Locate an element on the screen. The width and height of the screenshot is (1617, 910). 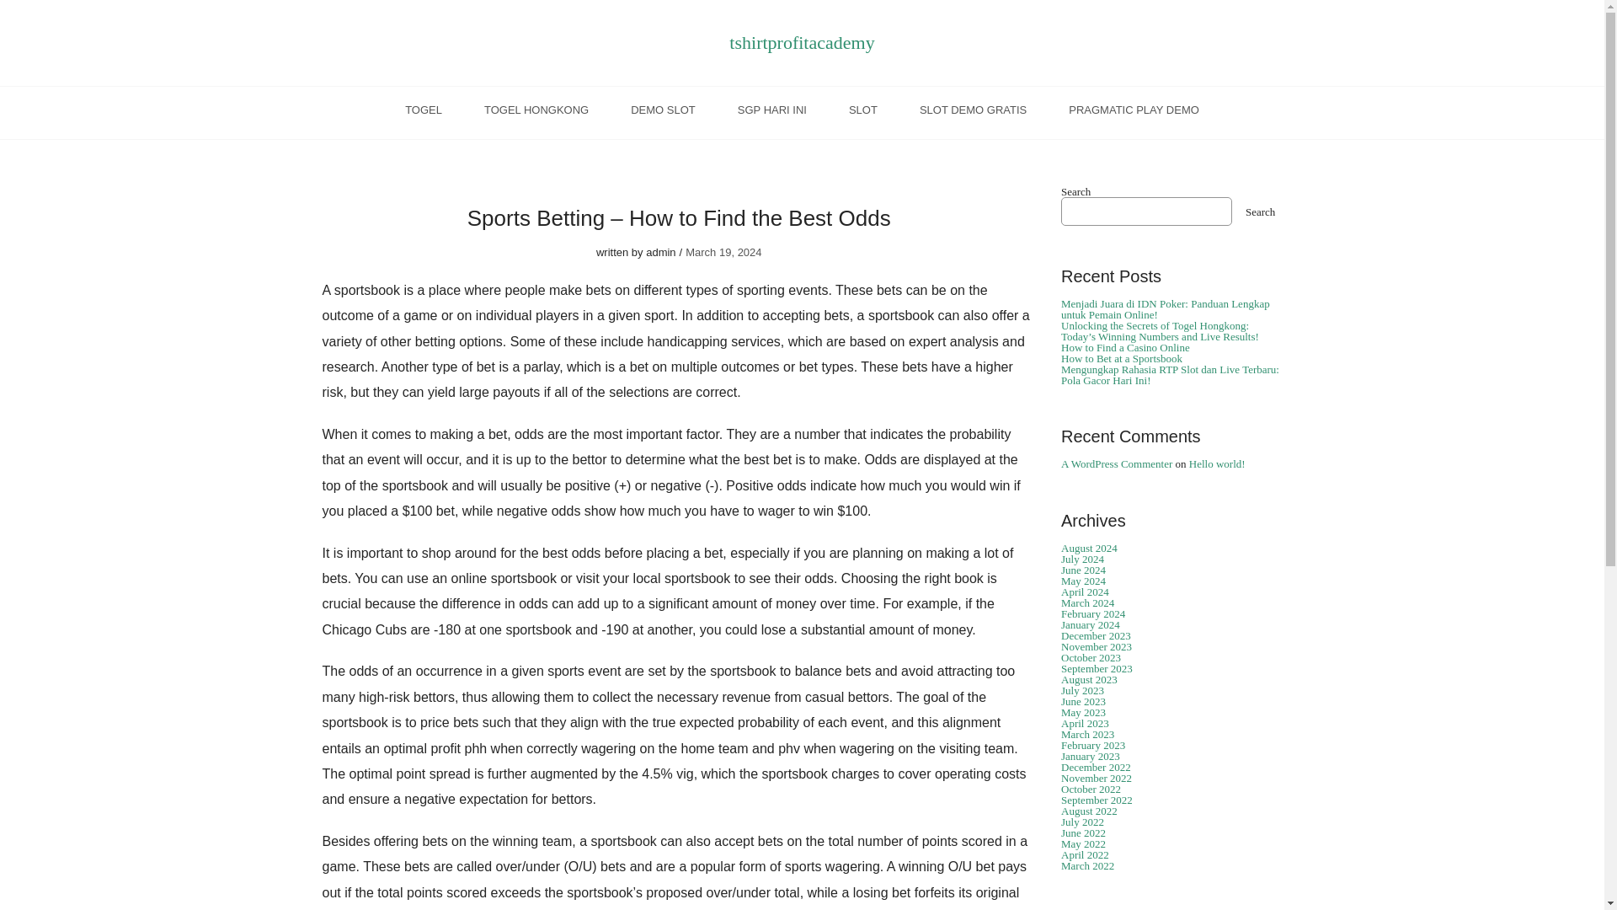
admin is located at coordinates (660, 251).